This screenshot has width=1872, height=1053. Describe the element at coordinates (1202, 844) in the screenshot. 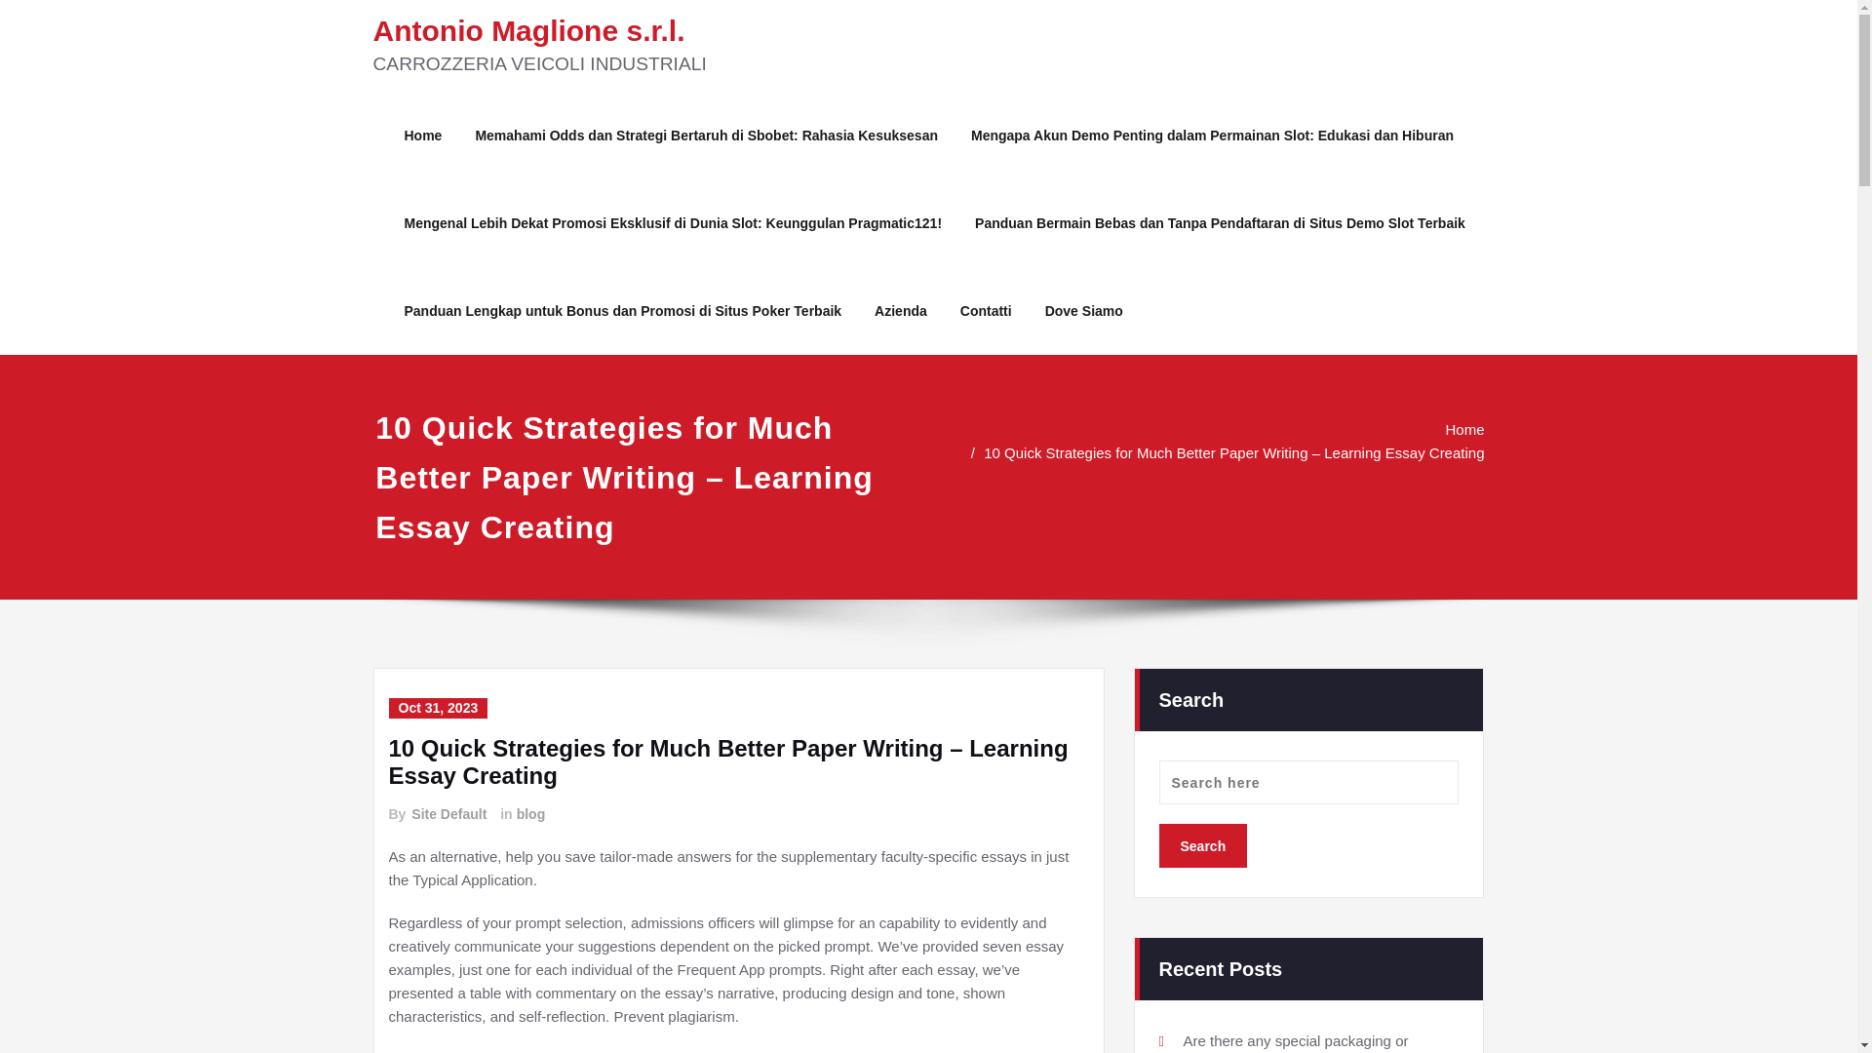

I see `Search` at that location.